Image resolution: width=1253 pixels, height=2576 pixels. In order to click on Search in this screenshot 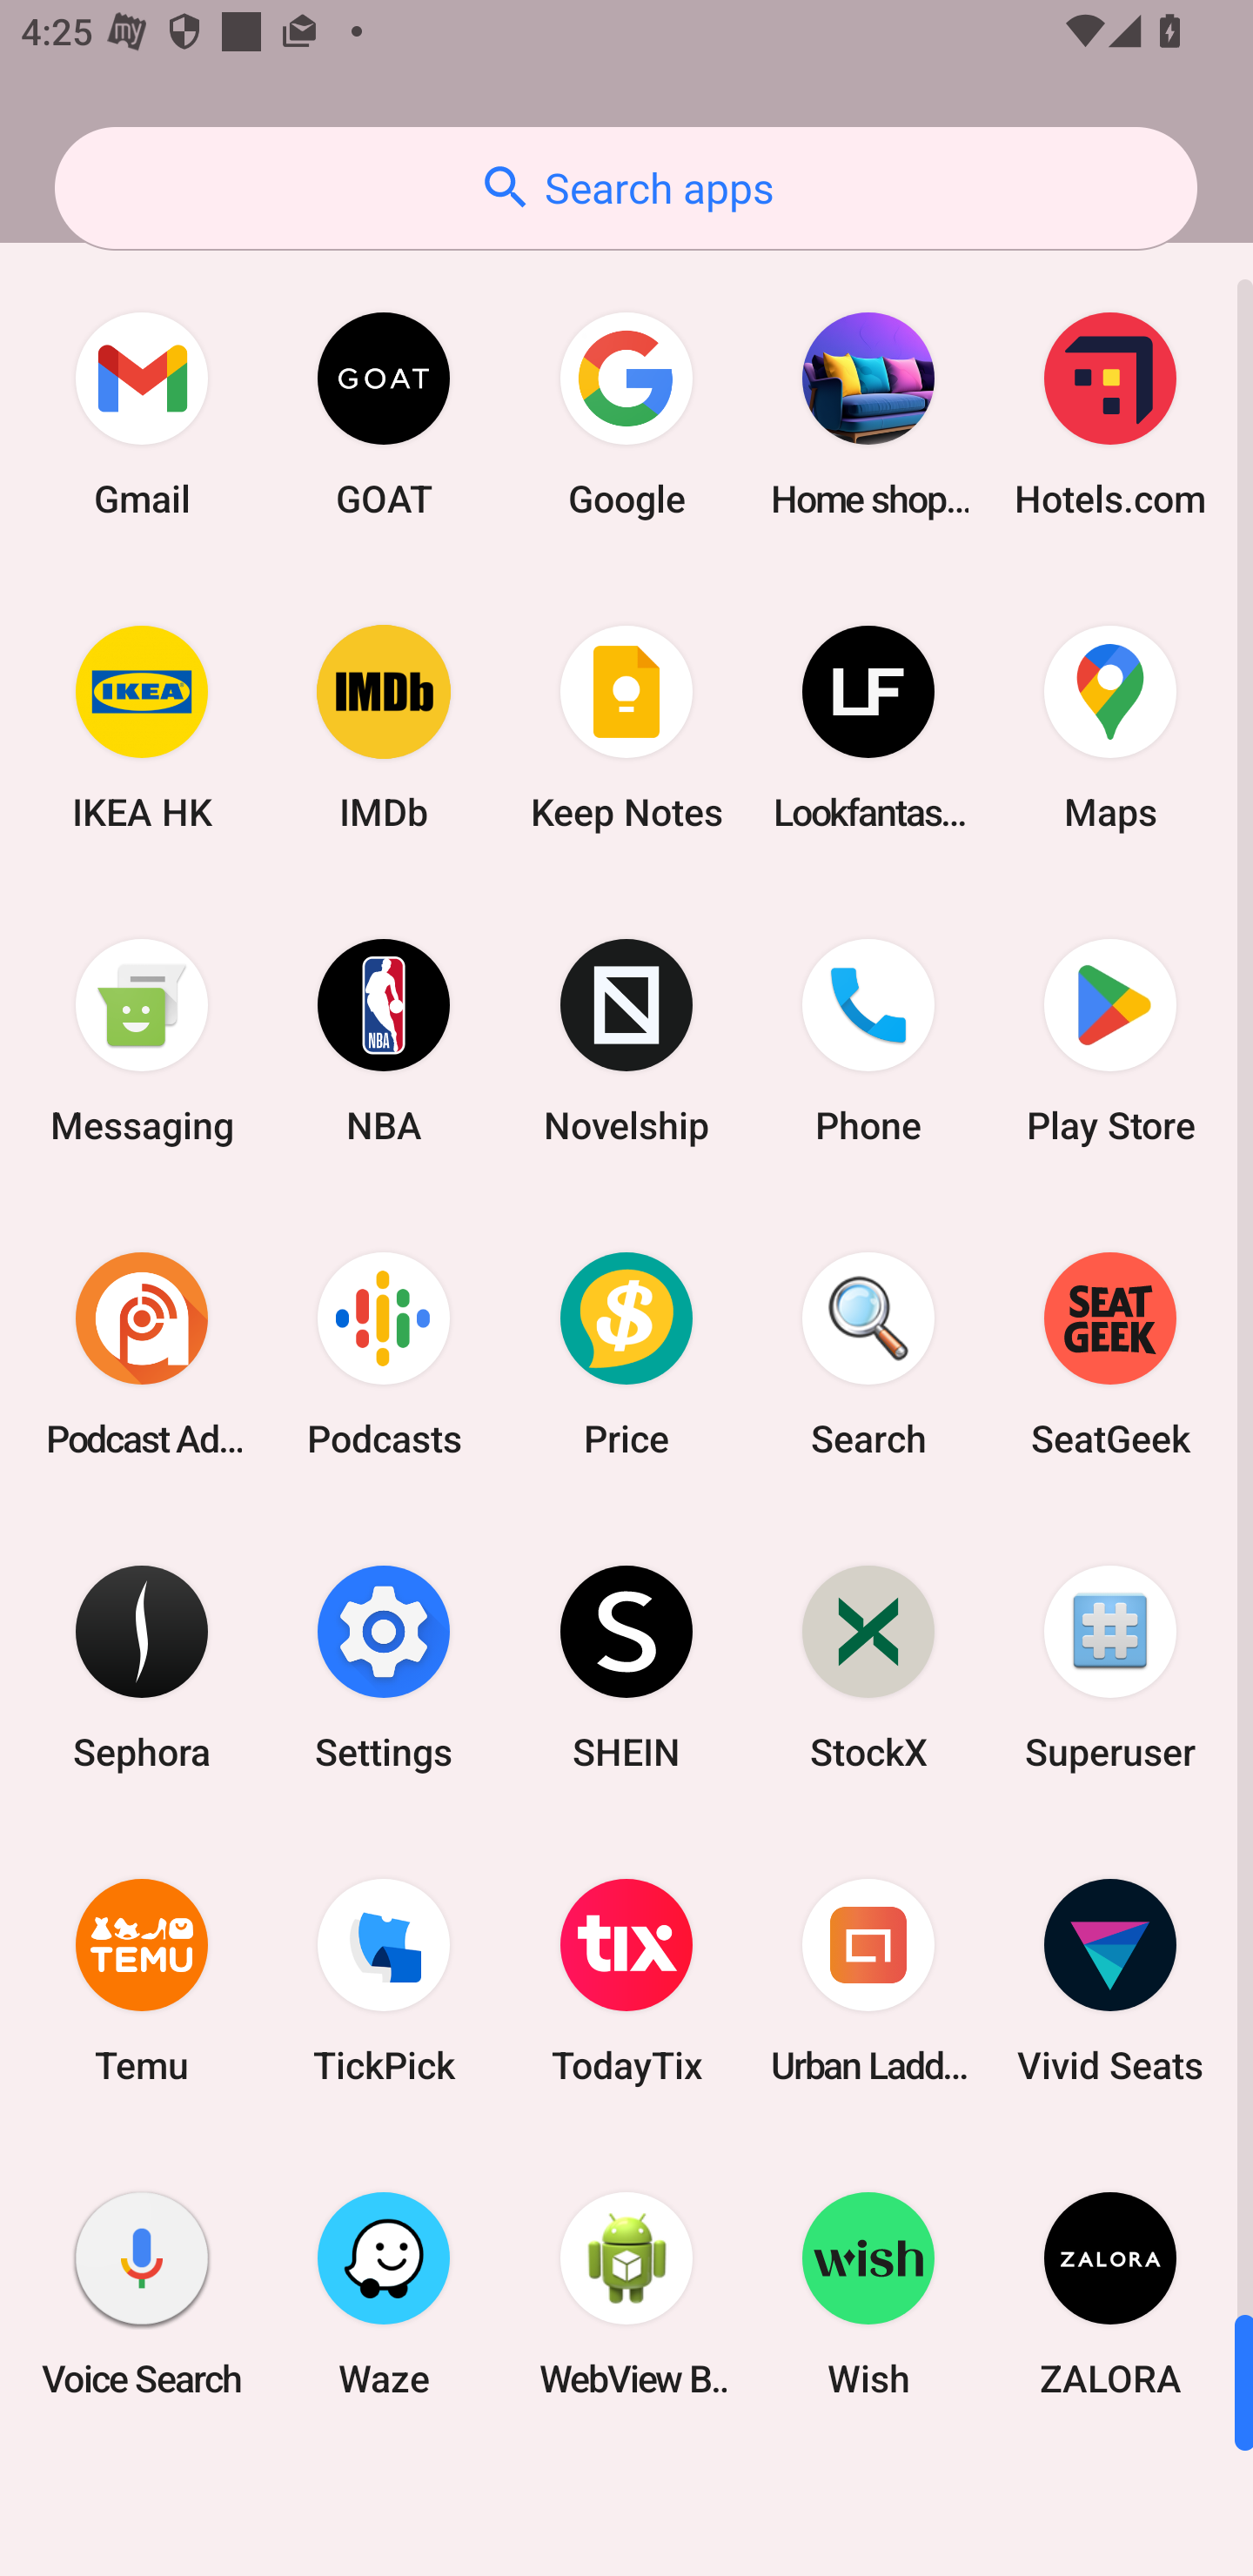, I will do `click(868, 1353)`.